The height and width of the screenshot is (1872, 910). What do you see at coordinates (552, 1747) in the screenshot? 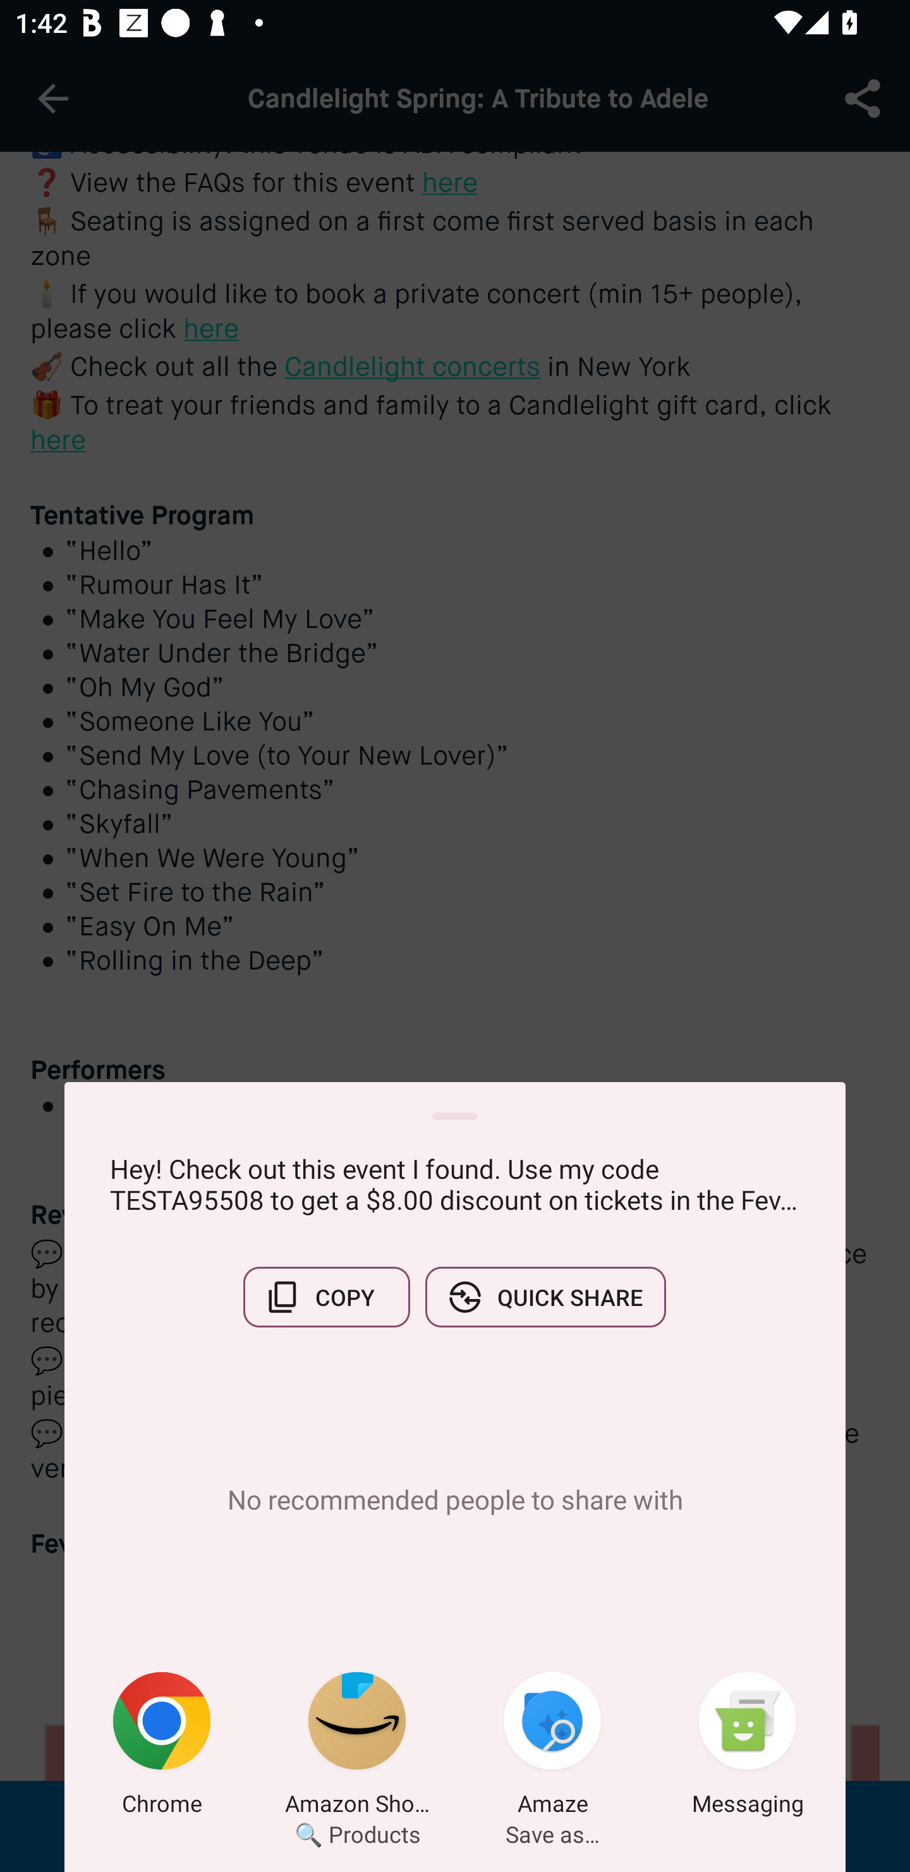
I see `Amaze Save as…` at bounding box center [552, 1747].